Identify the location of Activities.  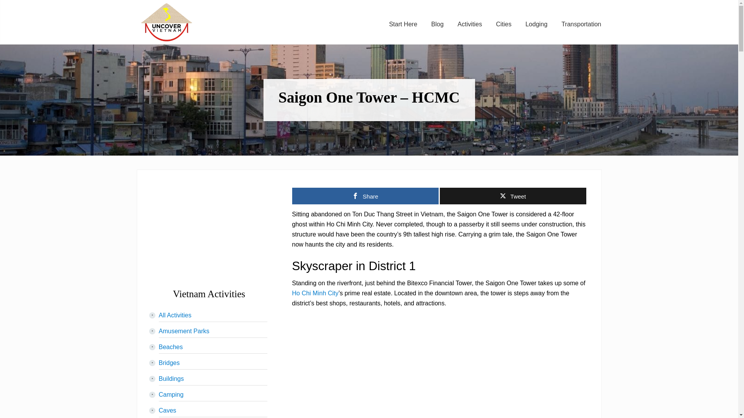
(470, 24).